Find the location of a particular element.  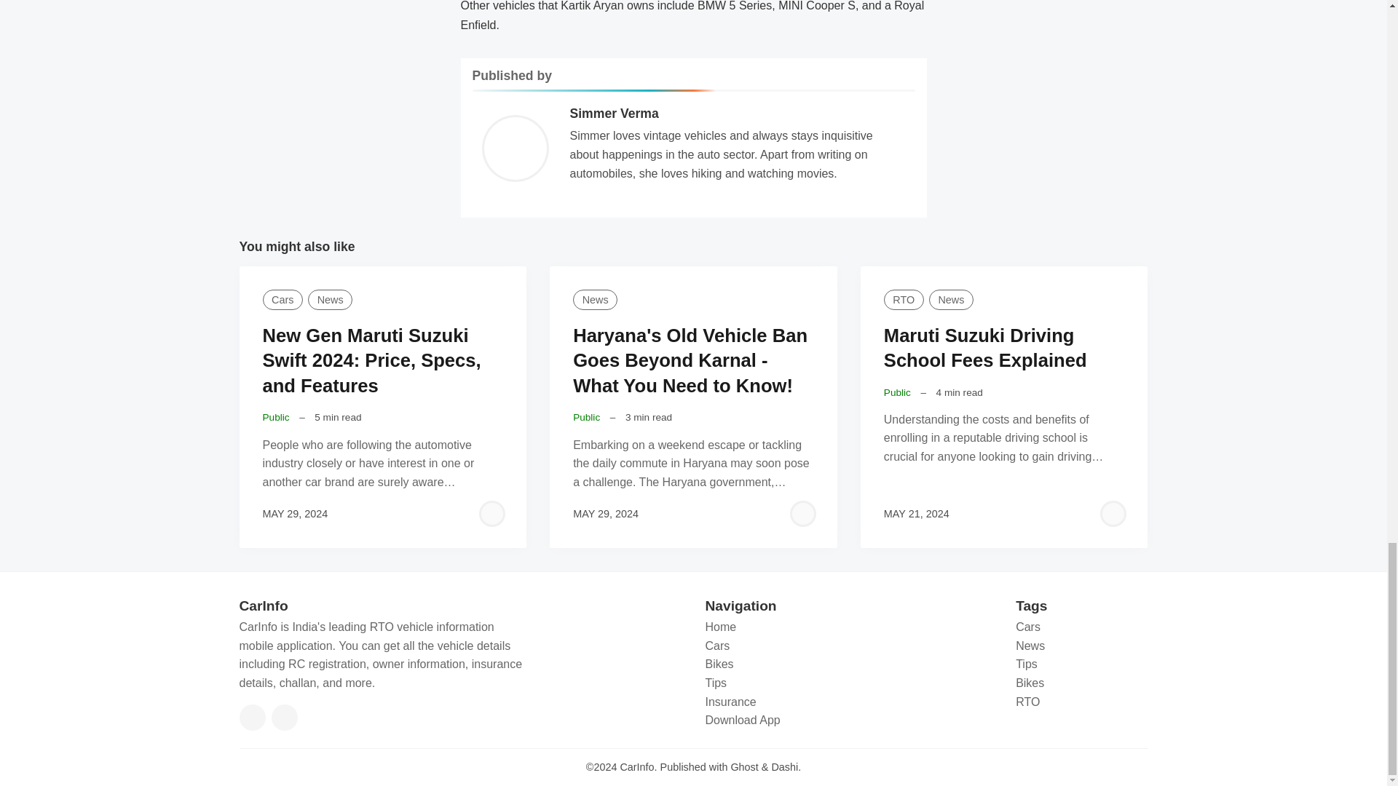

Simmer Verma is located at coordinates (613, 114).